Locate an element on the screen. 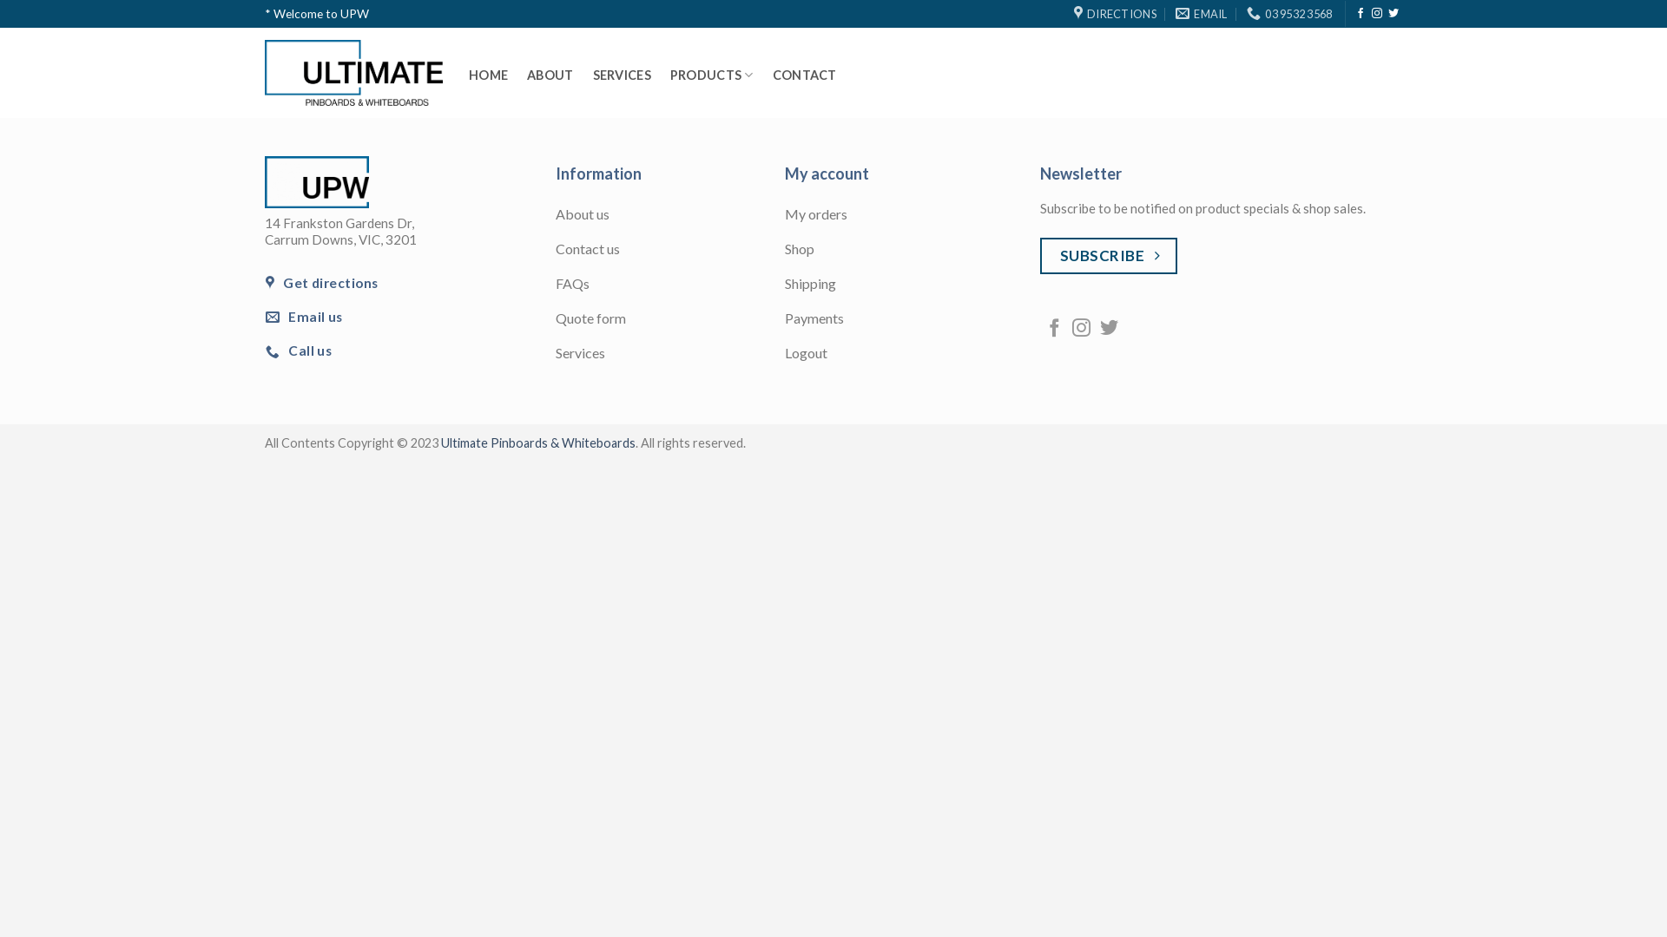  Follow on Twitter is located at coordinates (1110, 330).